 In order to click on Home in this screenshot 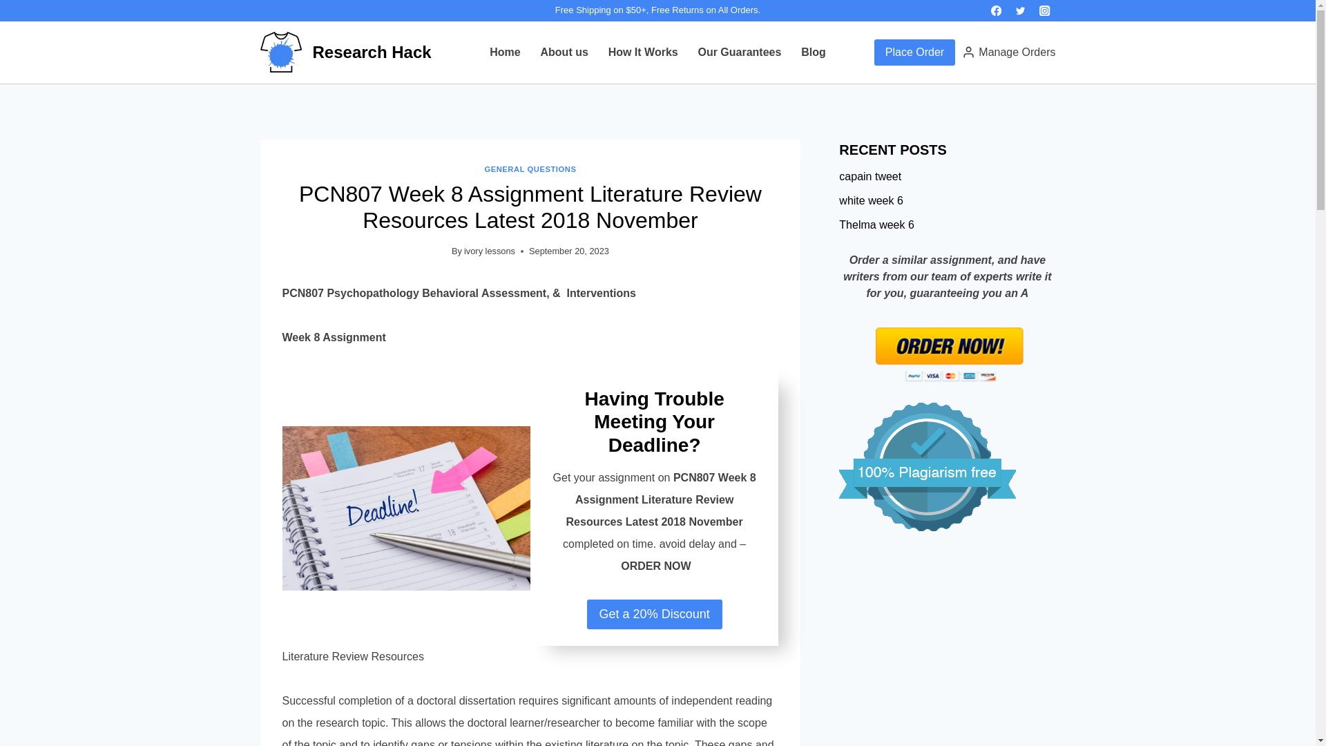, I will do `click(506, 52)`.